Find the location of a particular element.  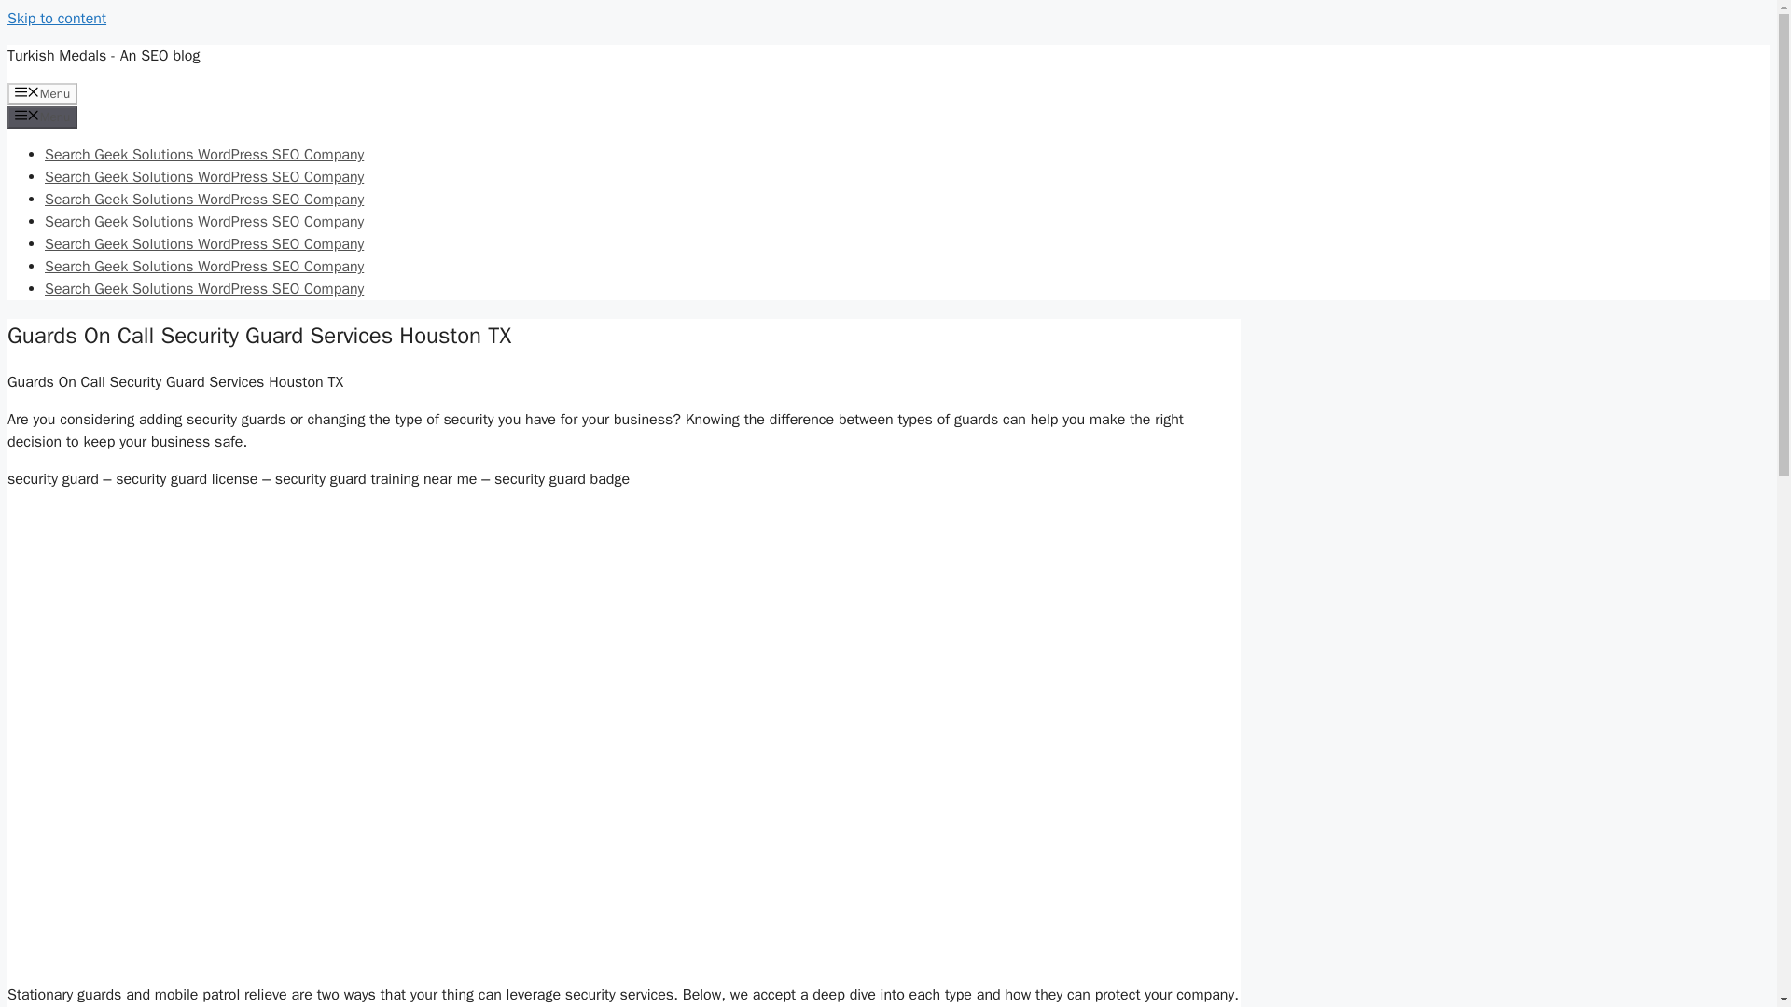

Search Geek Solutions WordPress SEO Company is located at coordinates (203, 244).